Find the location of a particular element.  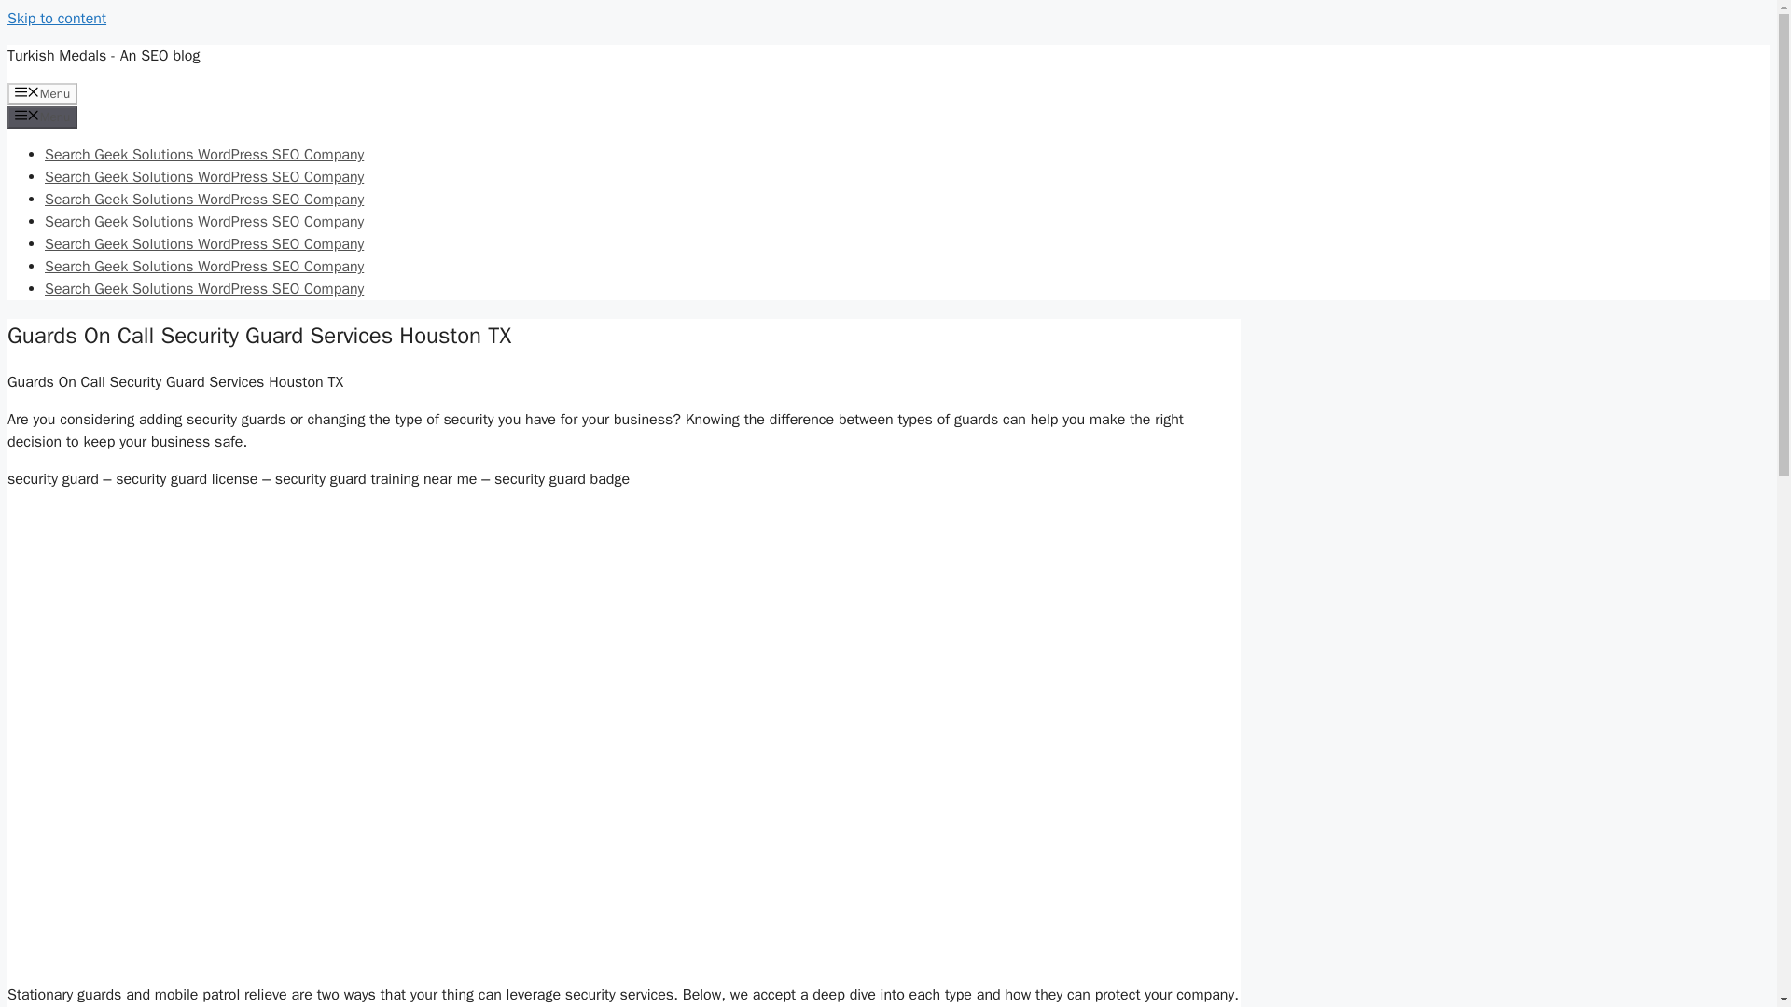

Search Geek Solutions WordPress SEO Company is located at coordinates (203, 244).